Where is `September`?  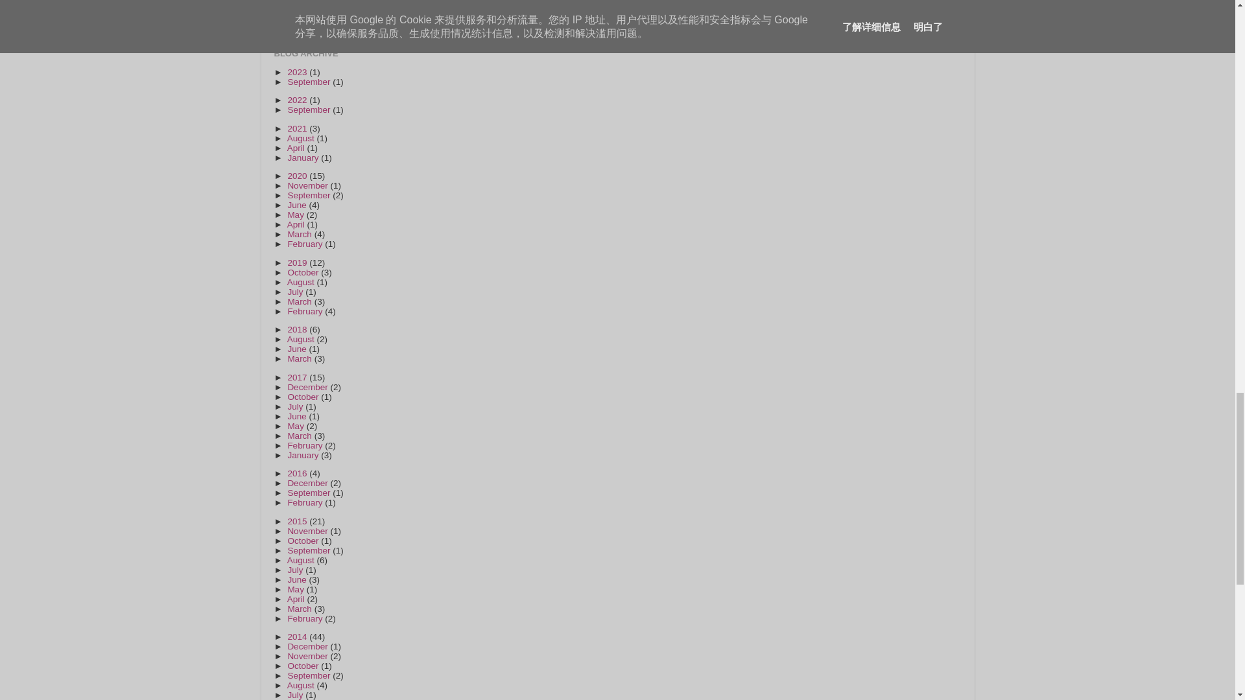 September is located at coordinates (310, 82).